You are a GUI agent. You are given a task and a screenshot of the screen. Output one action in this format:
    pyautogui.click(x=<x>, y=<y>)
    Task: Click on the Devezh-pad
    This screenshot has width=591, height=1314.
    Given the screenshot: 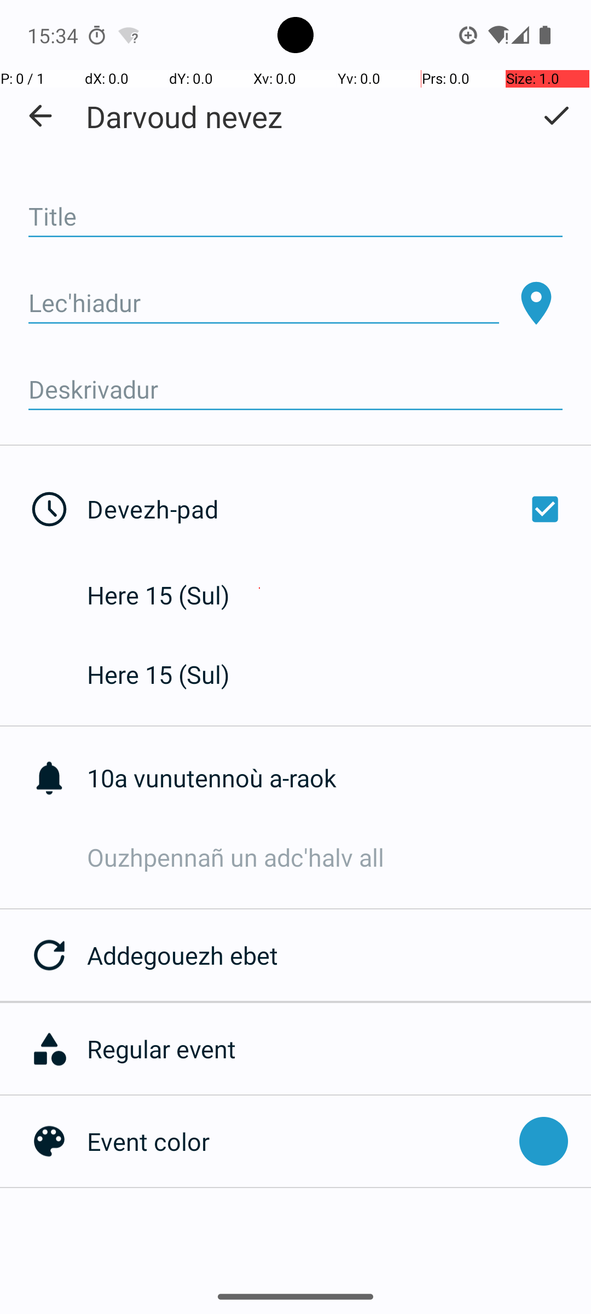 What is the action you would take?
    pyautogui.click(x=327, y=509)
    